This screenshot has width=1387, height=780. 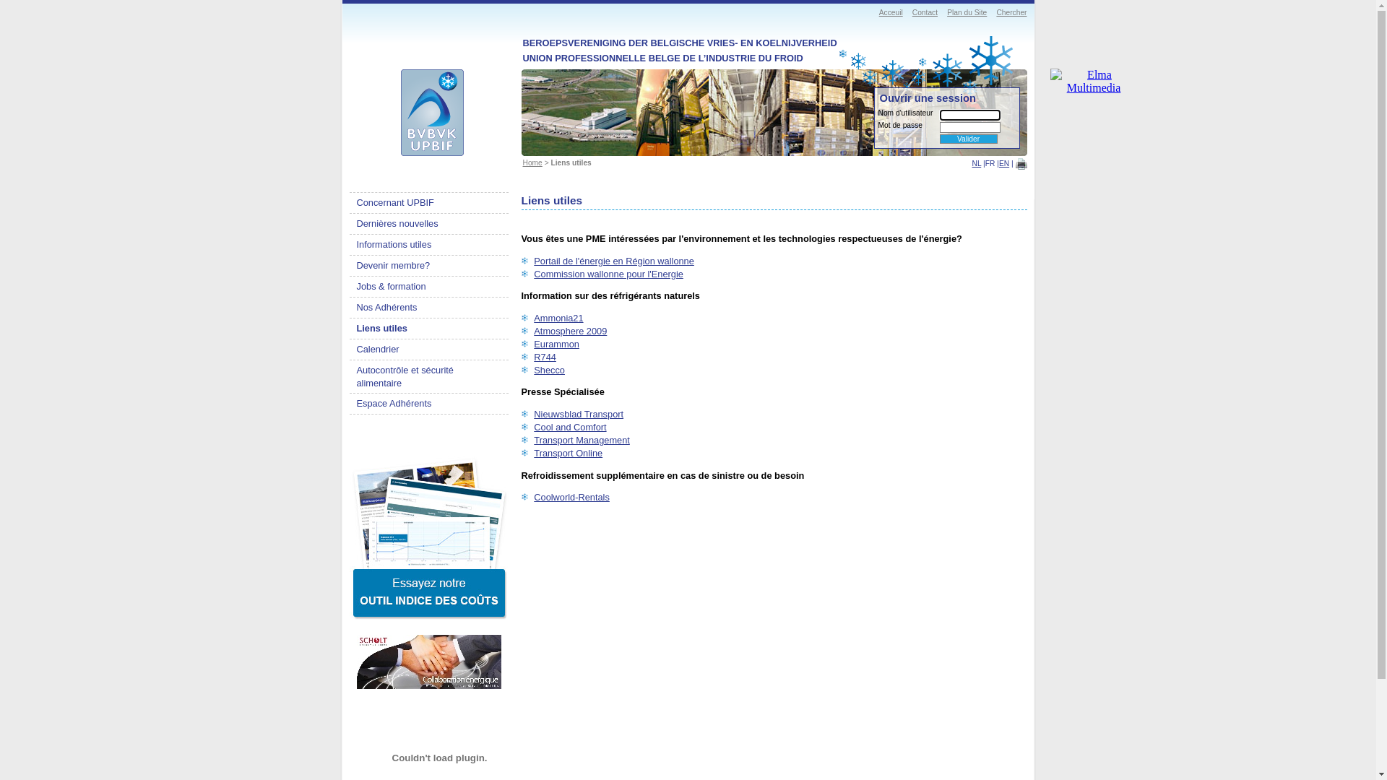 What do you see at coordinates (1021, 164) in the screenshot?
I see `Imprimer` at bounding box center [1021, 164].